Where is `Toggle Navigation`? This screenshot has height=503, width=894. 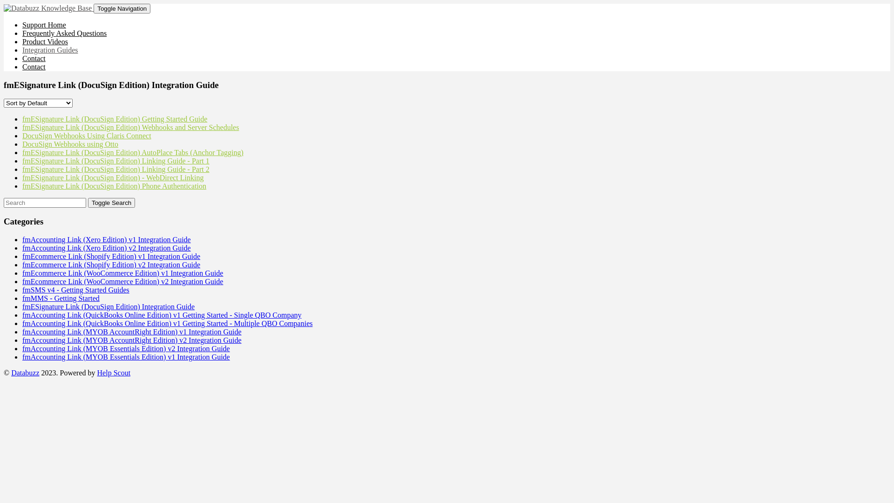
Toggle Navigation is located at coordinates (122, 8).